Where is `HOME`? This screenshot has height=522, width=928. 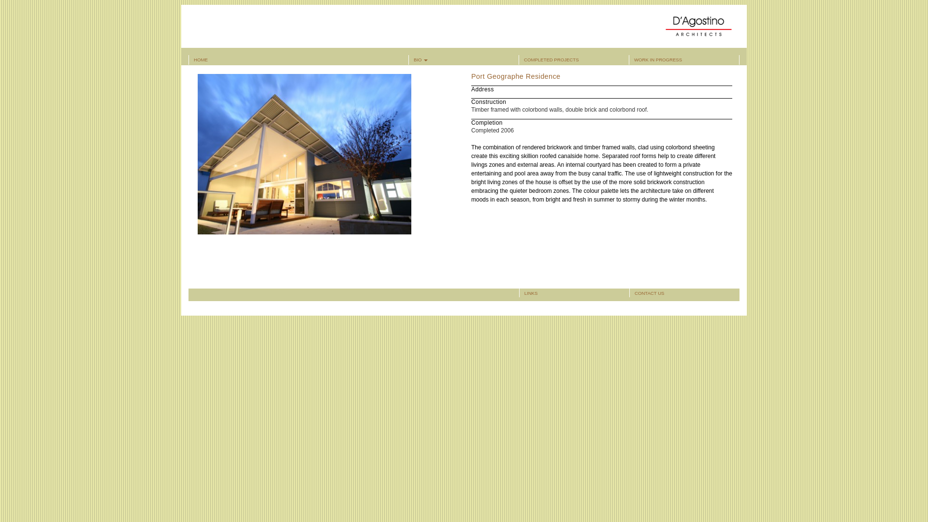
HOME is located at coordinates (299, 60).